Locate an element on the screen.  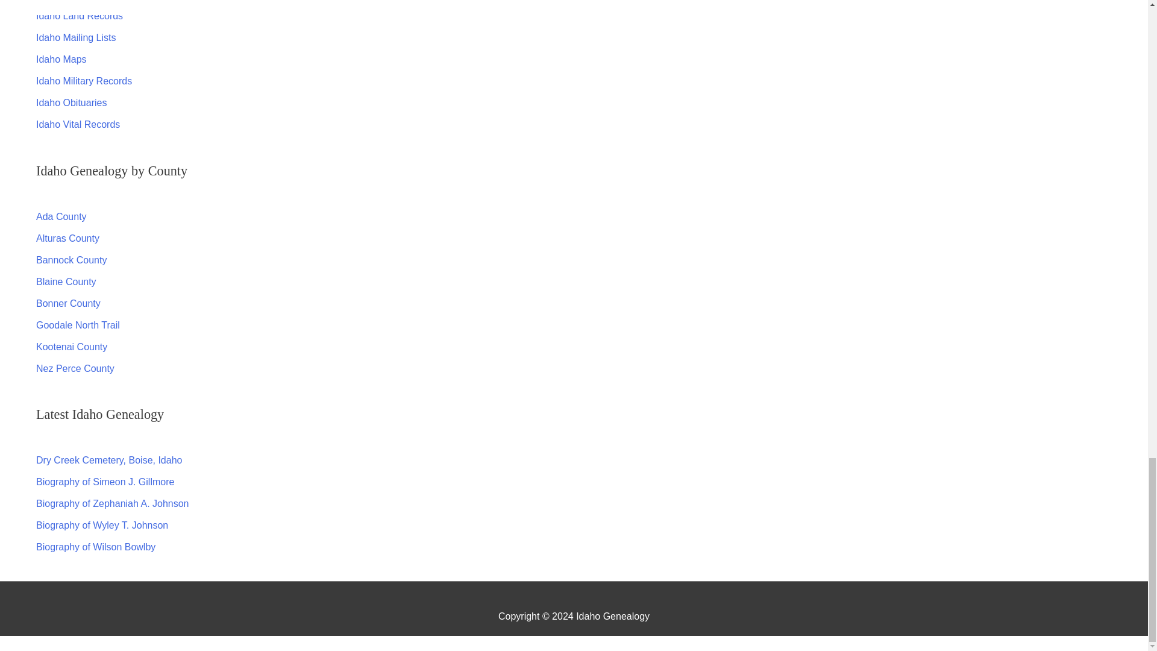
Idaho Maps is located at coordinates (61, 59).